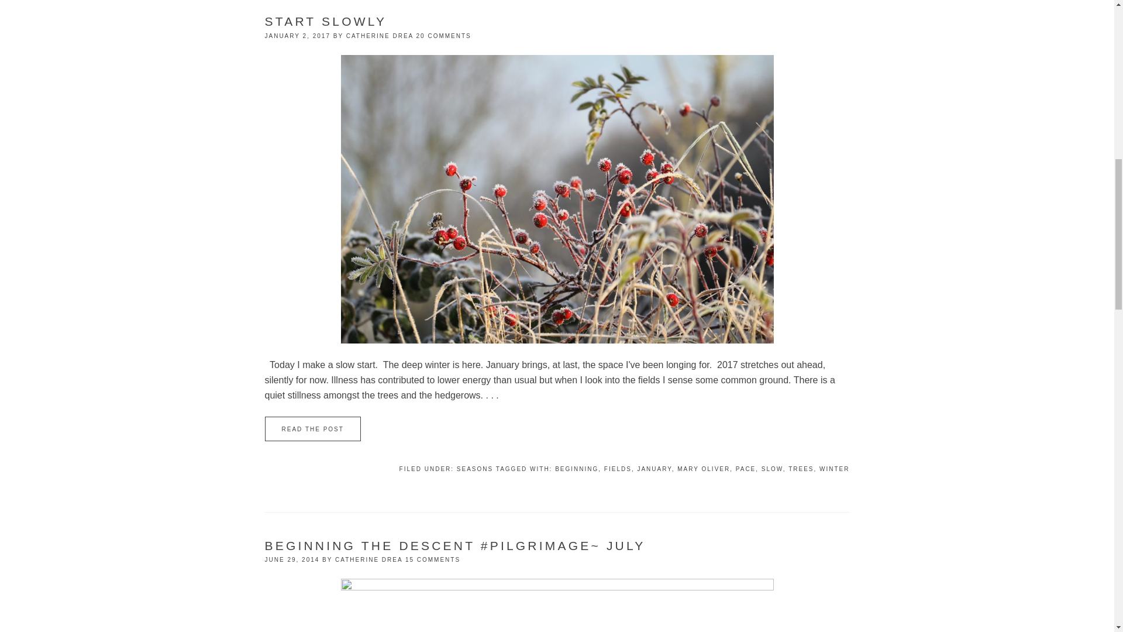  I want to click on FIELDS, so click(618, 468).